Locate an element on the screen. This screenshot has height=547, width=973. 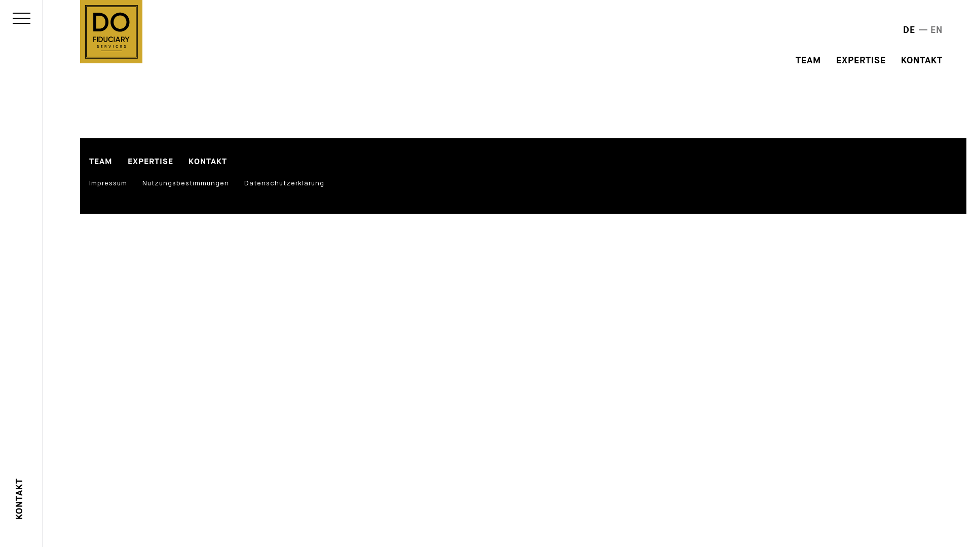
TEAM is located at coordinates (808, 60).